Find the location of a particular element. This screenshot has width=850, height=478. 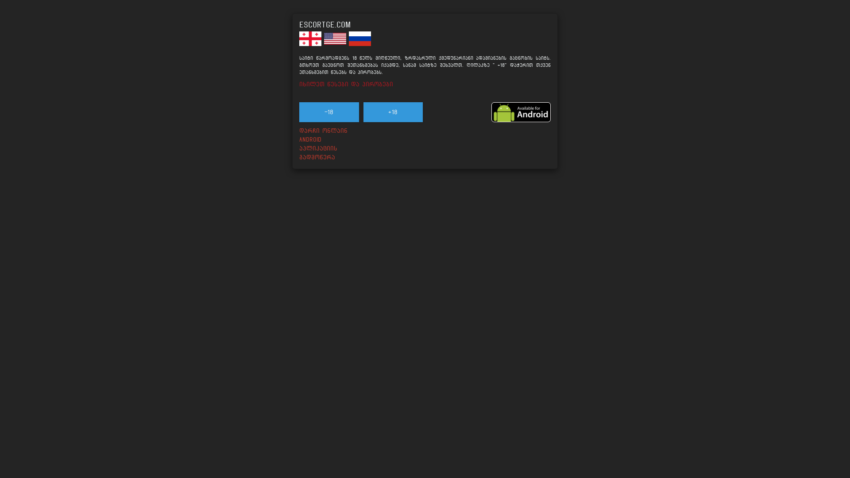

Sopo is located at coordinates (799, 231).